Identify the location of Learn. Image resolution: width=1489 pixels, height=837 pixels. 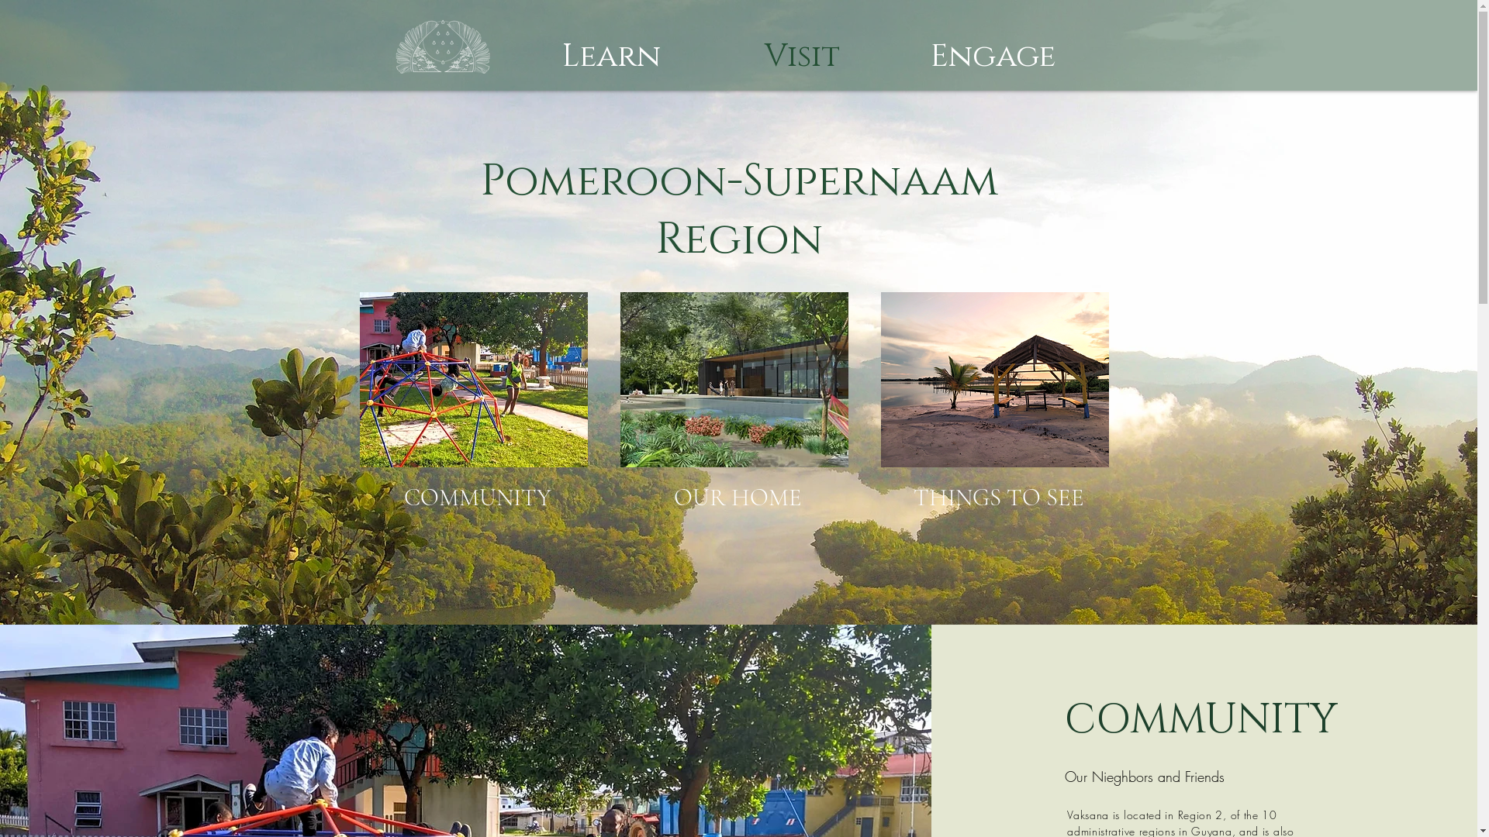
(611, 56).